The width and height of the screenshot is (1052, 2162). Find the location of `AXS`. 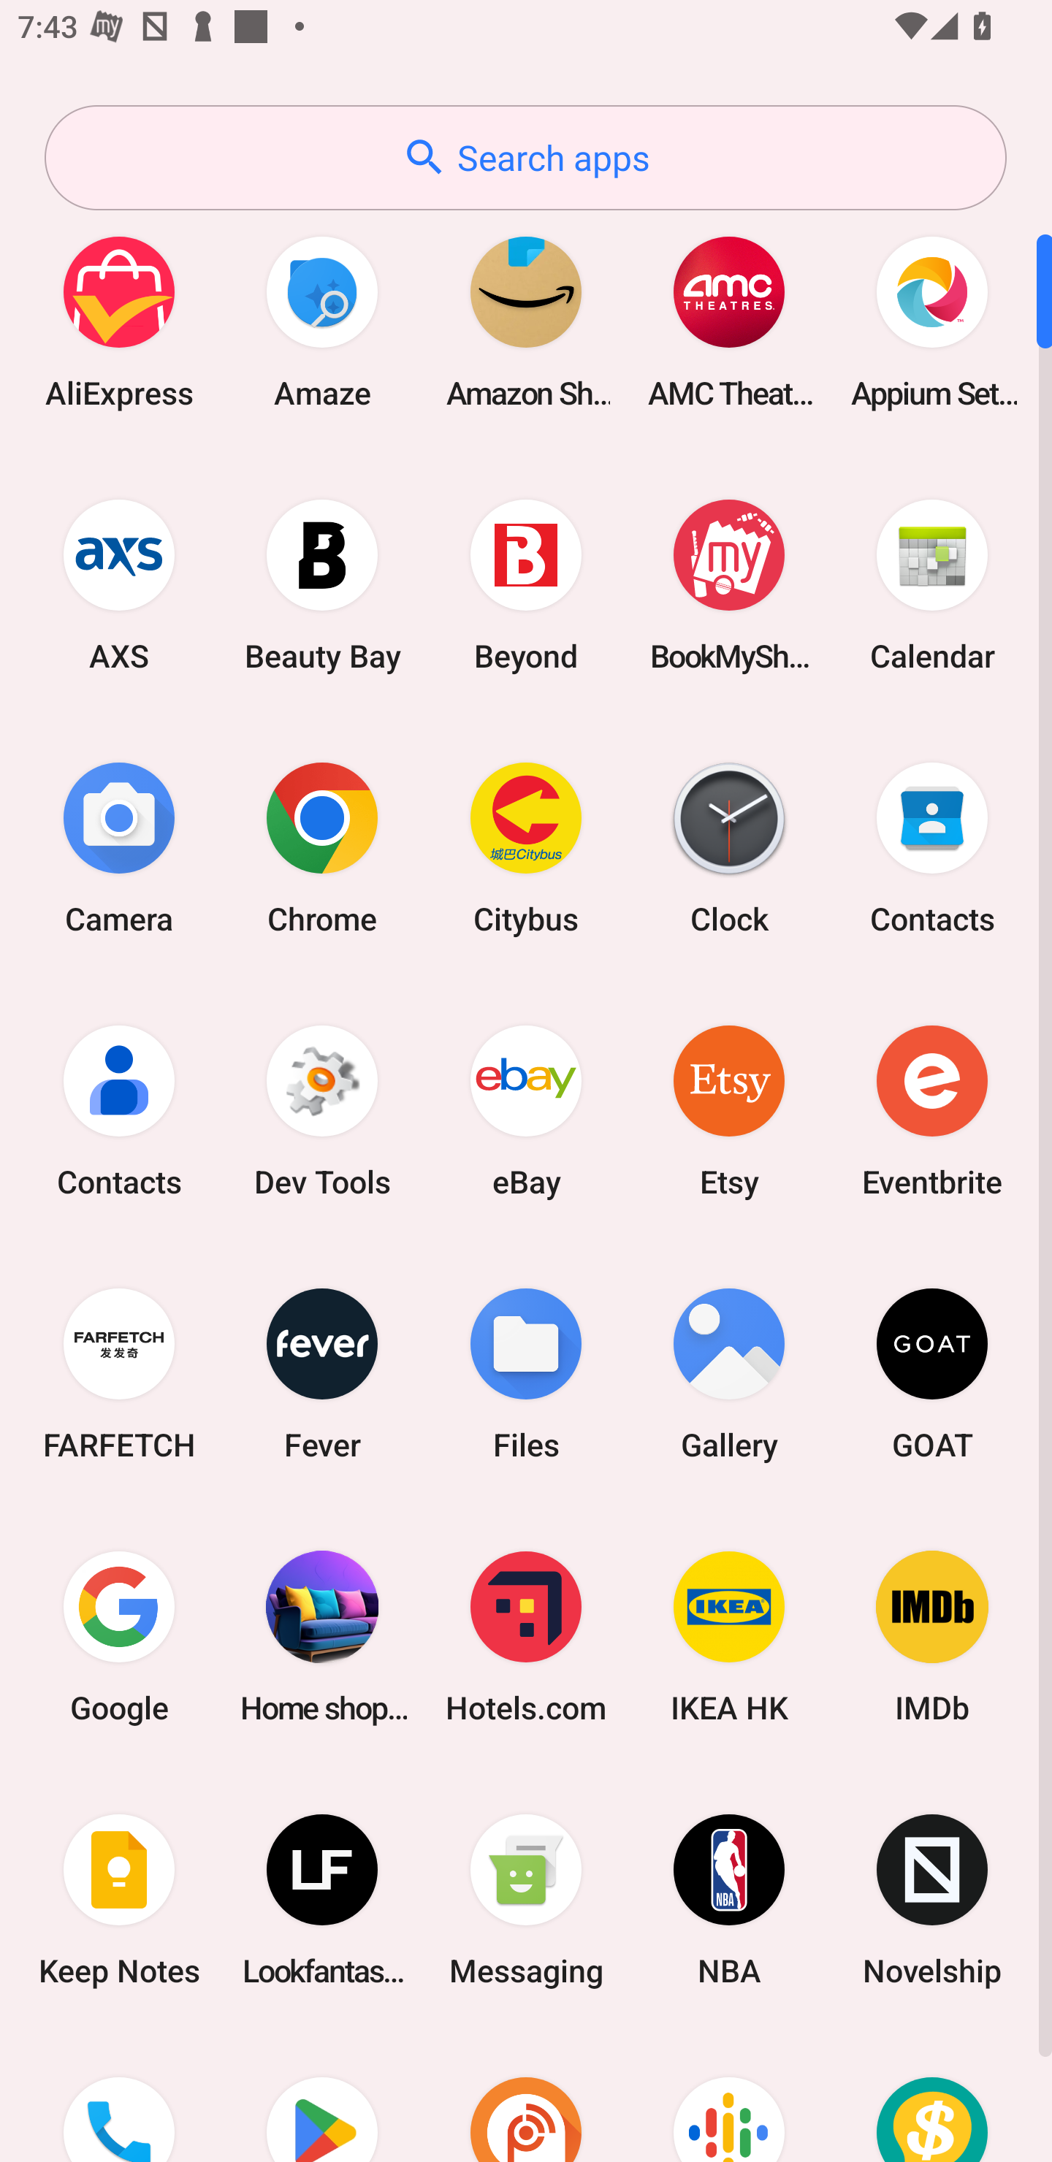

AXS is located at coordinates (119, 584).